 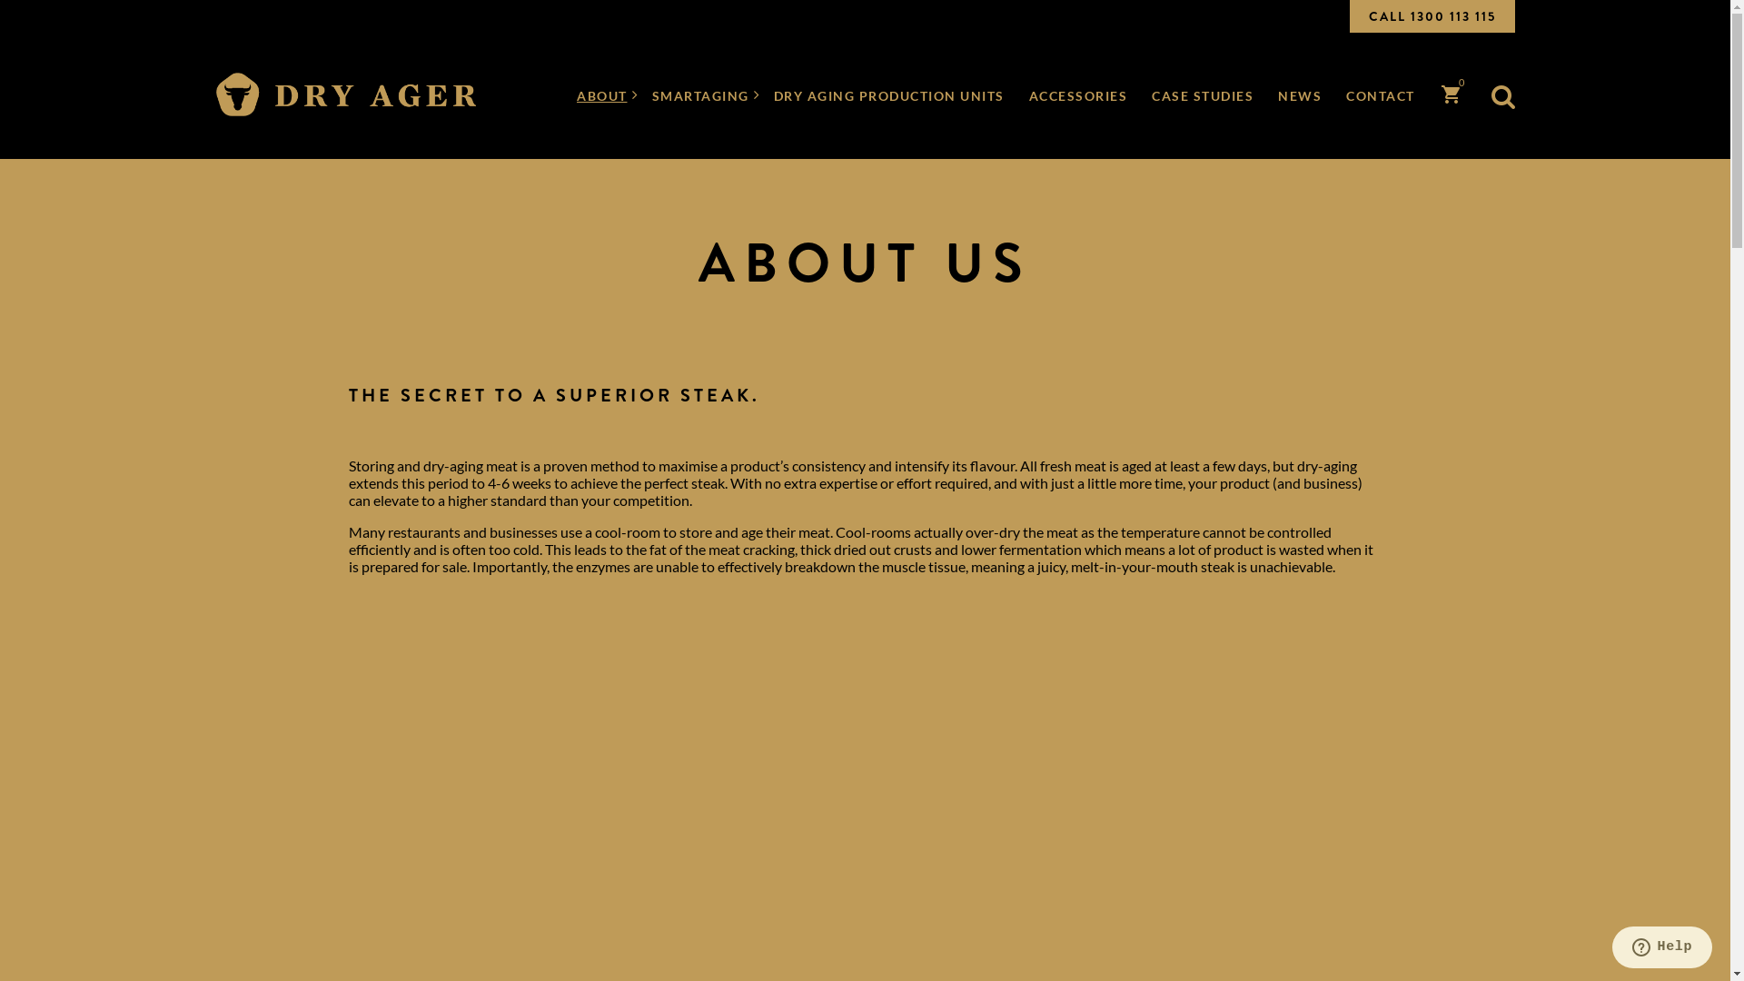 I want to click on ACCESSORIES, so click(x=1077, y=96).